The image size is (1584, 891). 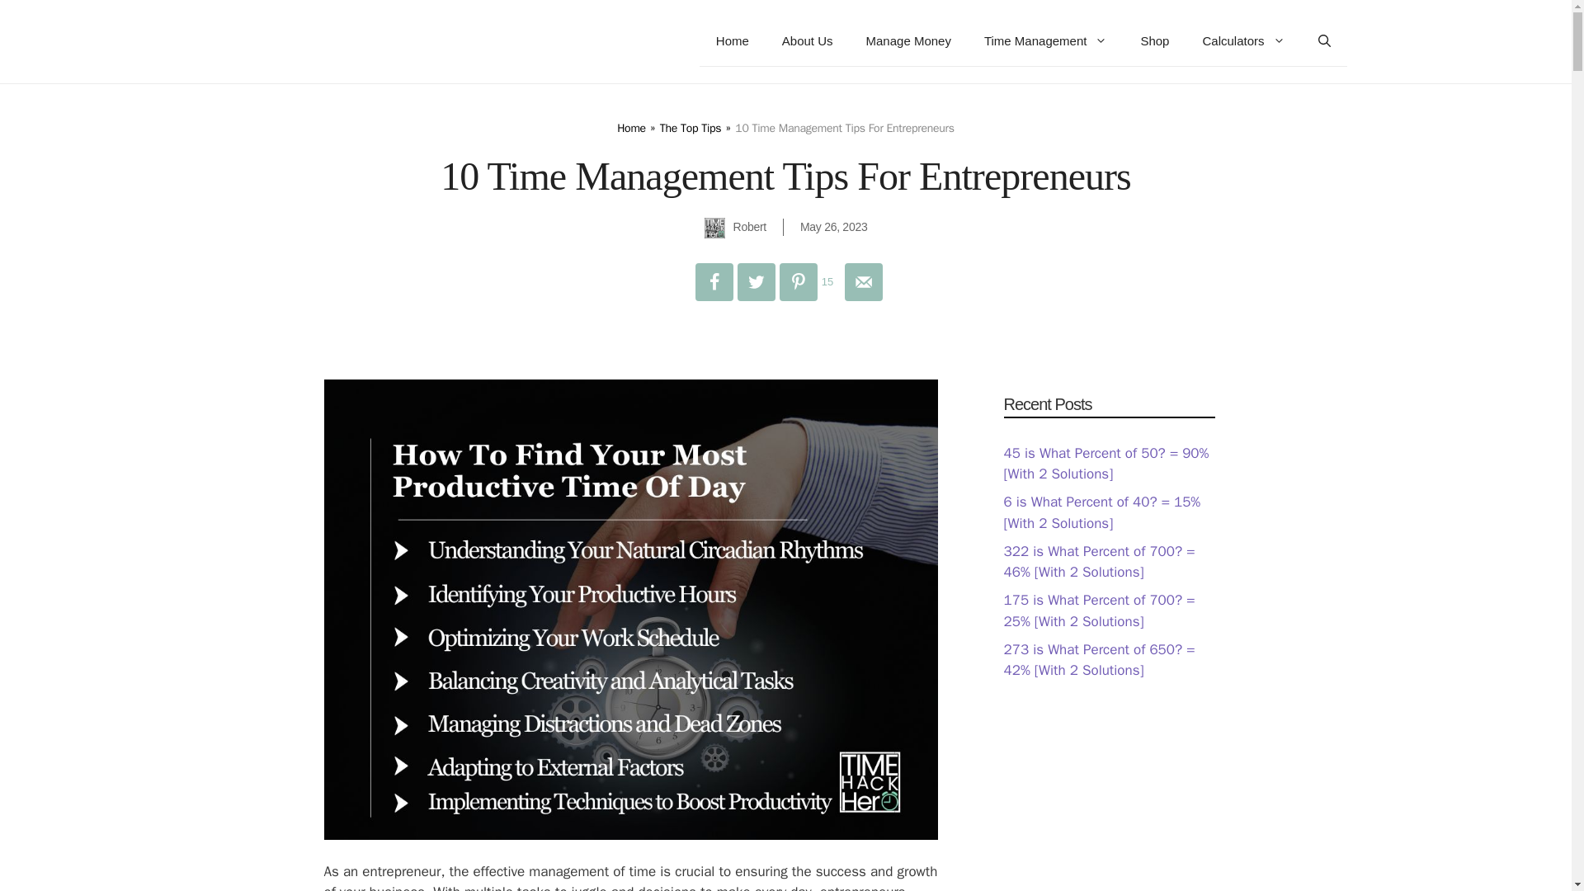 What do you see at coordinates (808, 282) in the screenshot?
I see `Save to Pinterest` at bounding box center [808, 282].